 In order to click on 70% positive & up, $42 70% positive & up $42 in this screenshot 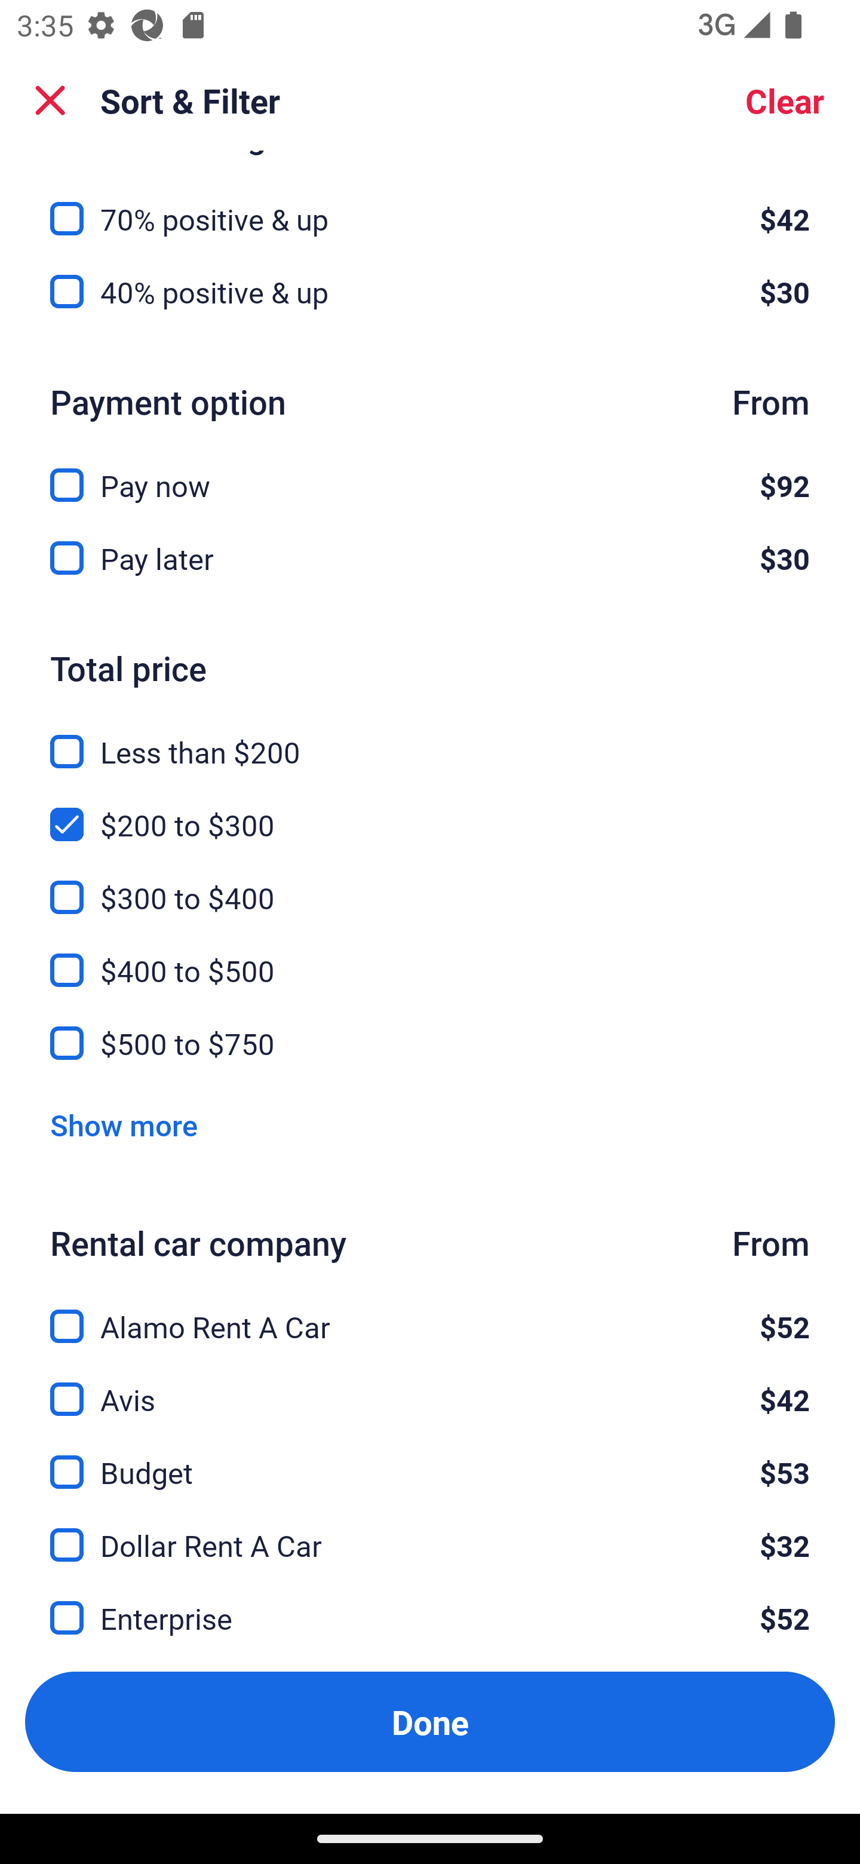, I will do `click(430, 206)`.